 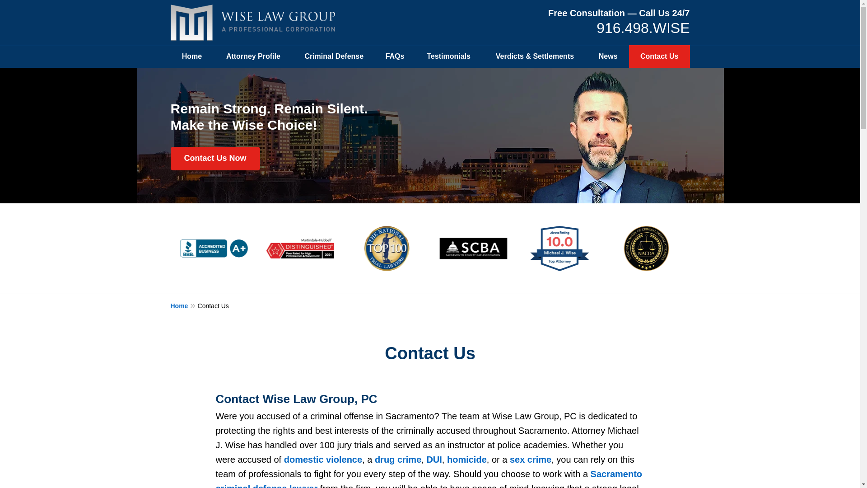 I want to click on domestic violence, so click(x=323, y=459).